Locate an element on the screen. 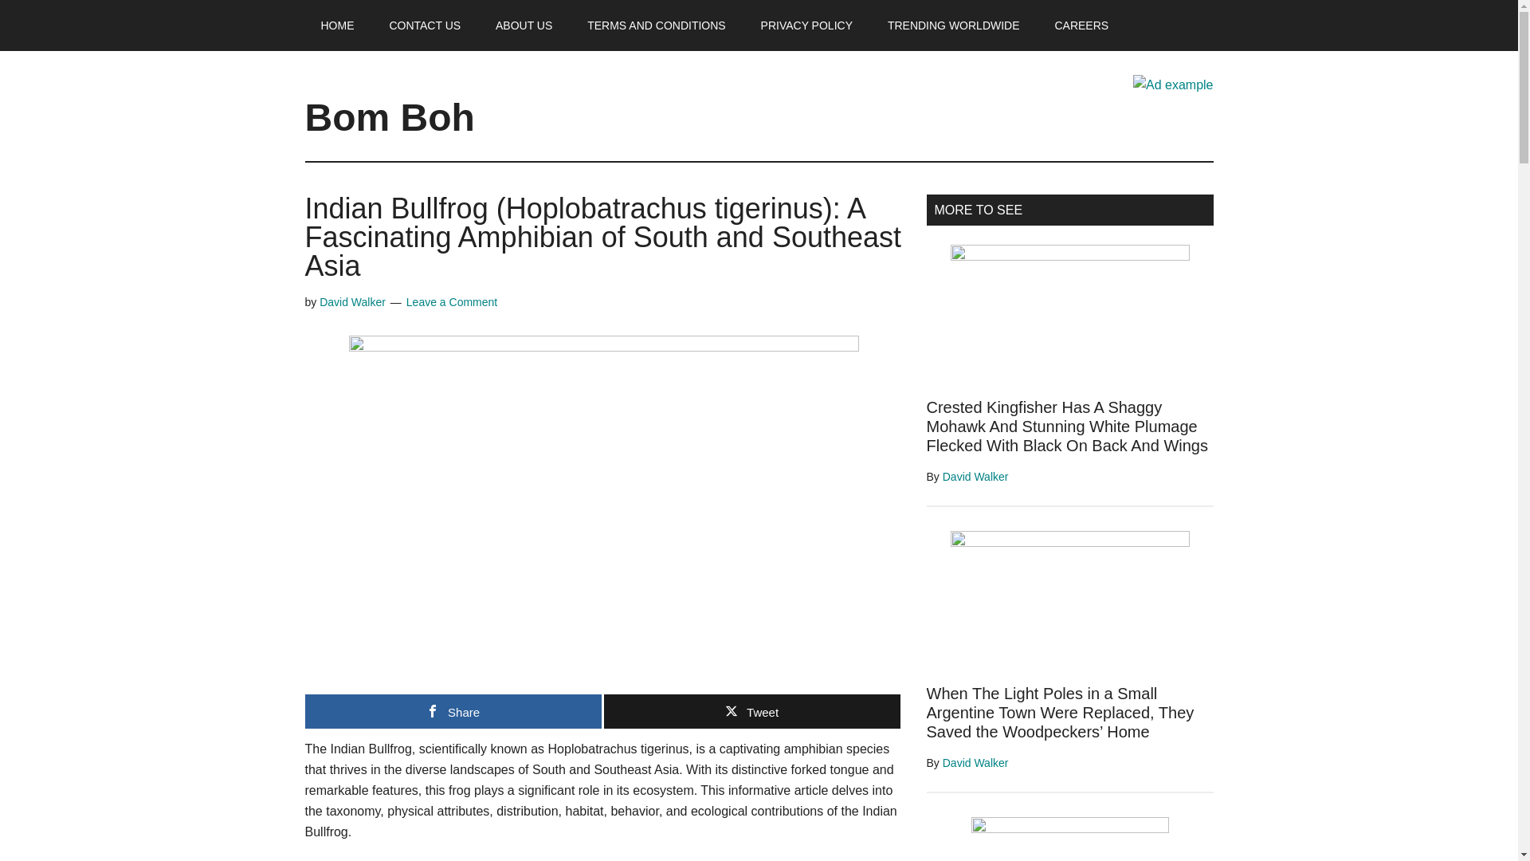  HOME is located at coordinates (337, 26).